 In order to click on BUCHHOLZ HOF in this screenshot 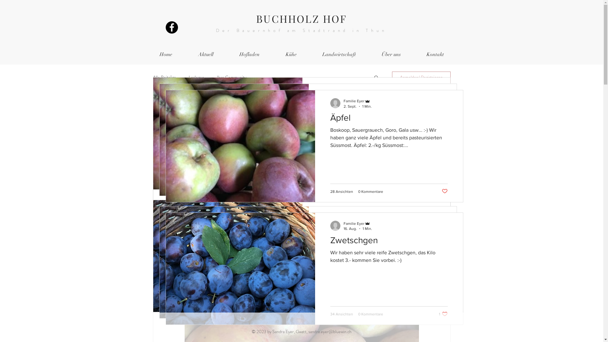, I will do `click(301, 18)`.